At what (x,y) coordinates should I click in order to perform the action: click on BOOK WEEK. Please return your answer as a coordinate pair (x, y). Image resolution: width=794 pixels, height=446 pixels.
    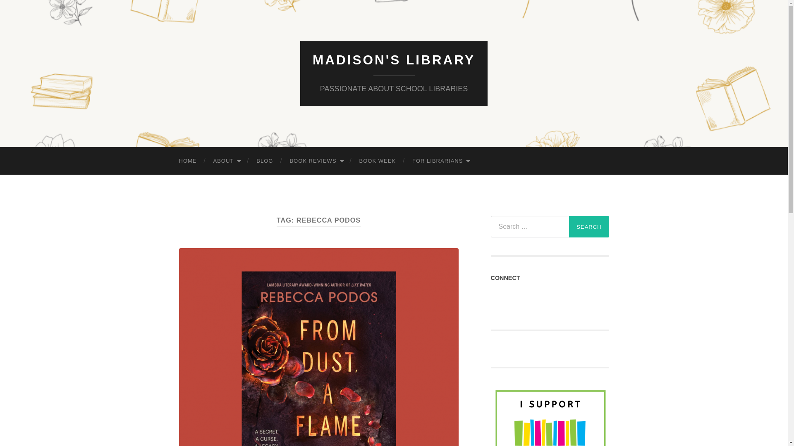
    Looking at the image, I should click on (377, 161).